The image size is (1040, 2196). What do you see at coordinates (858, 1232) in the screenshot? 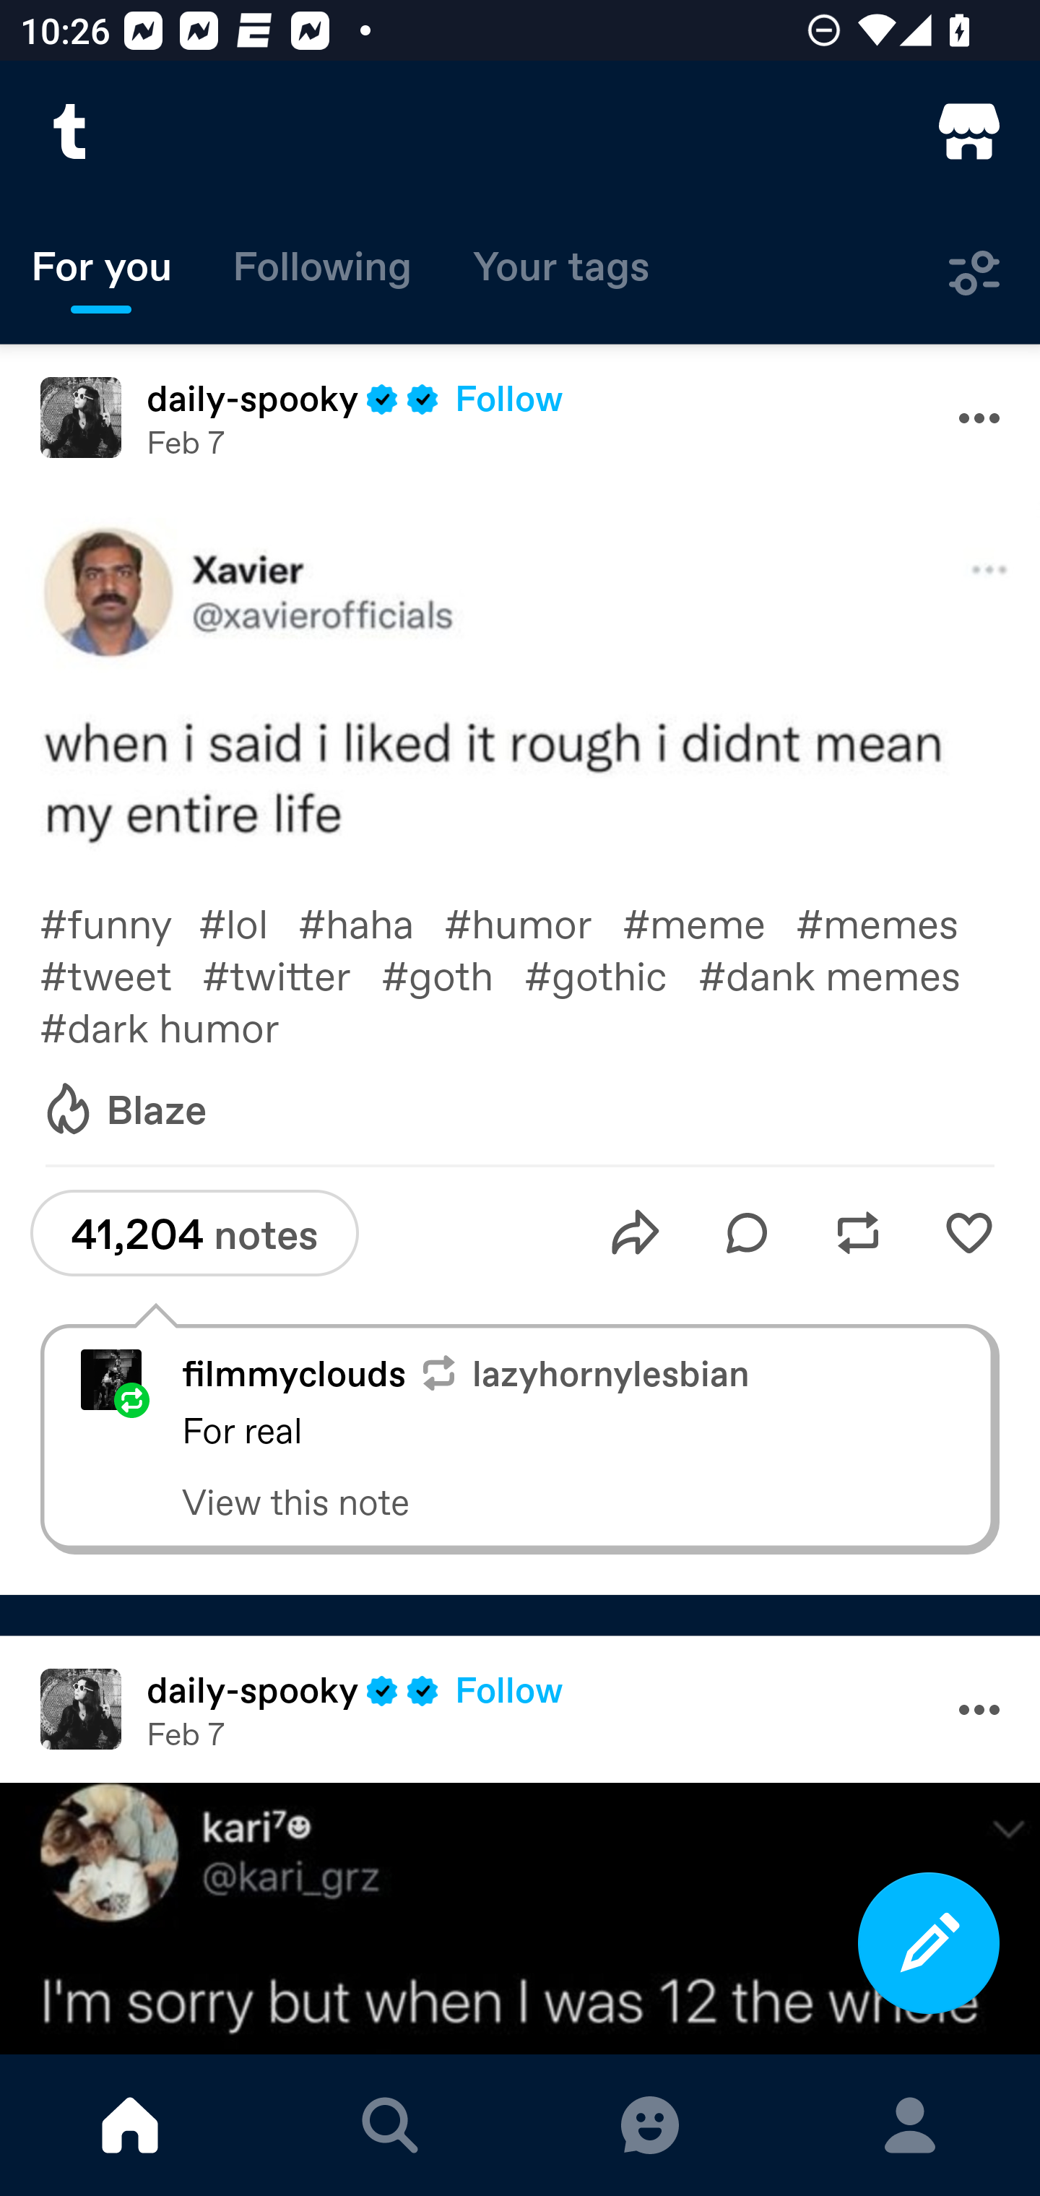
I see `Reblog` at bounding box center [858, 1232].